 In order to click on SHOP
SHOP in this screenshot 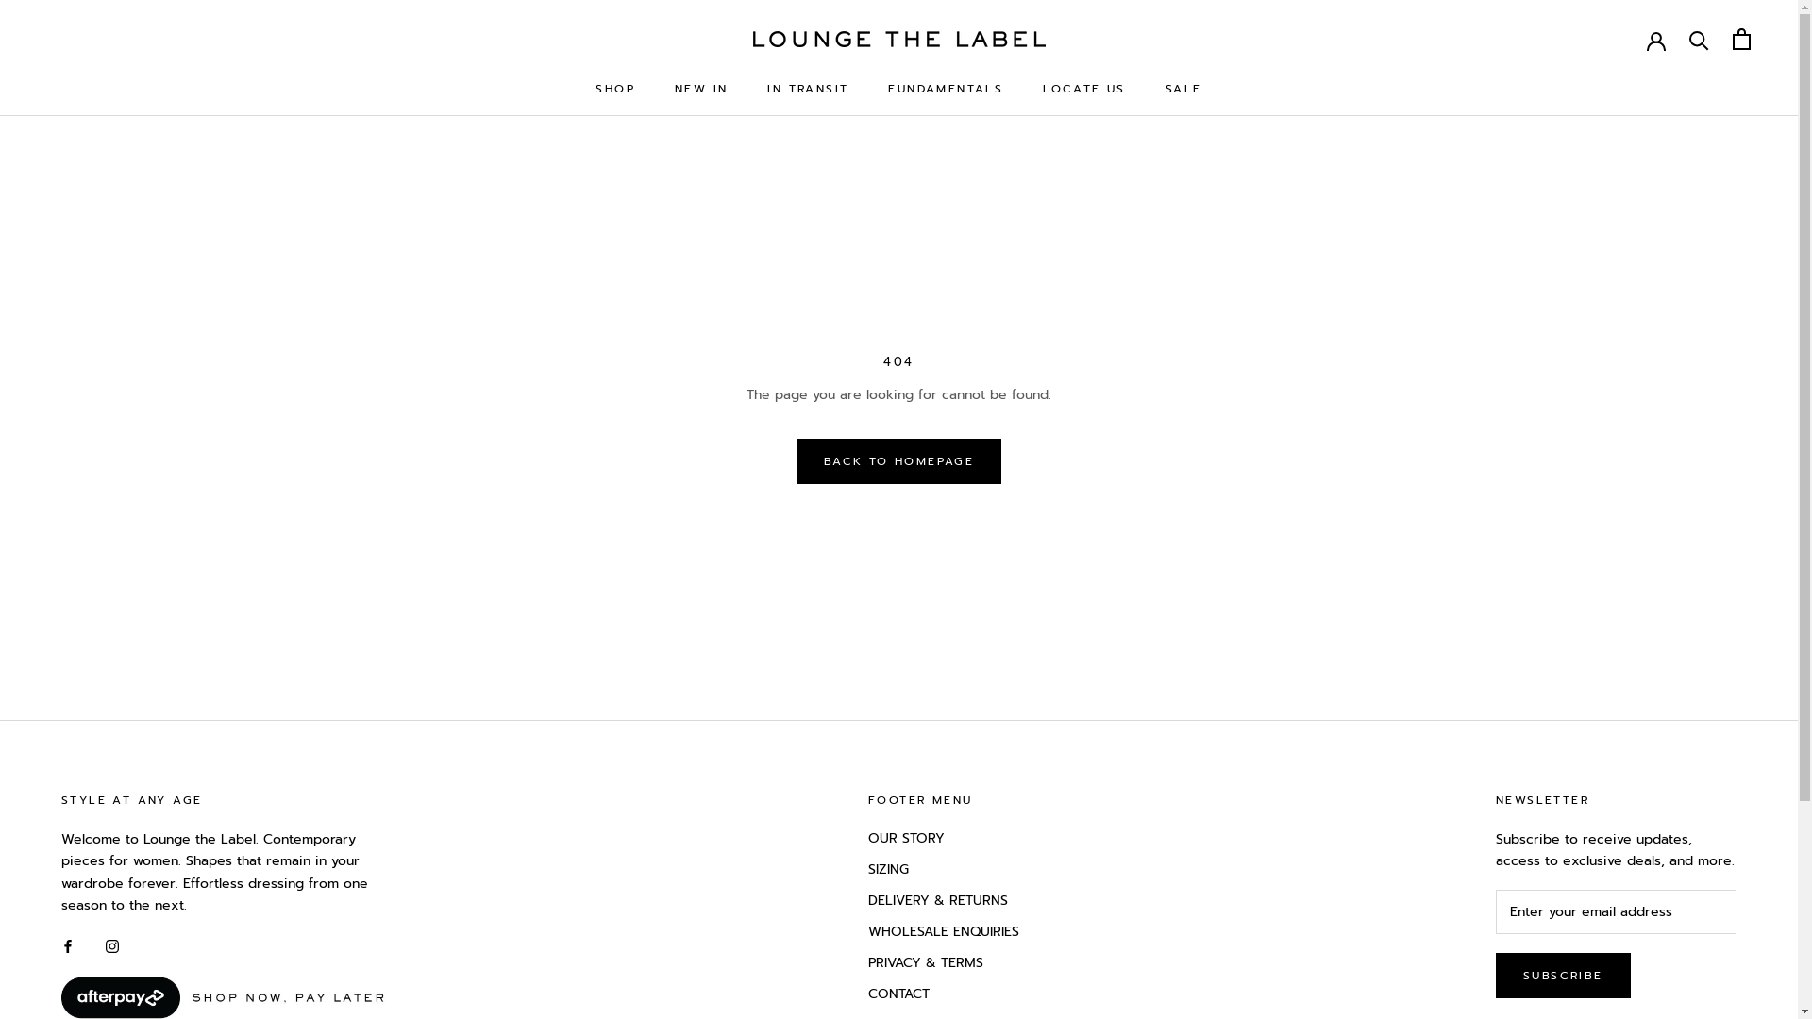, I will do `click(615, 89)`.